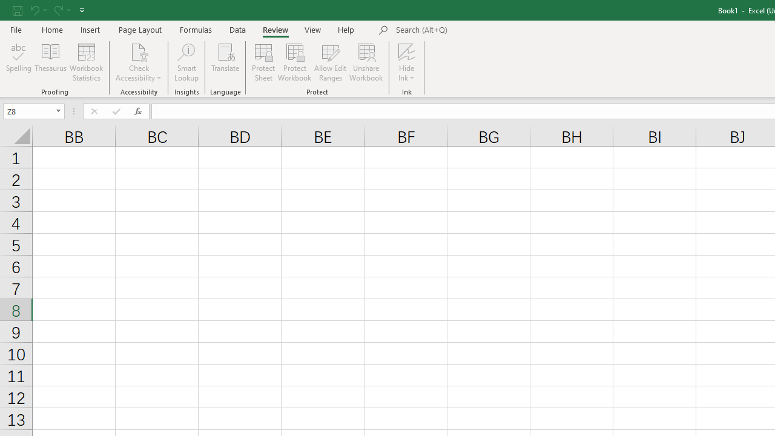 The height and width of the screenshot is (436, 775). Describe the element at coordinates (139, 51) in the screenshot. I see `Check Accessibility` at that location.